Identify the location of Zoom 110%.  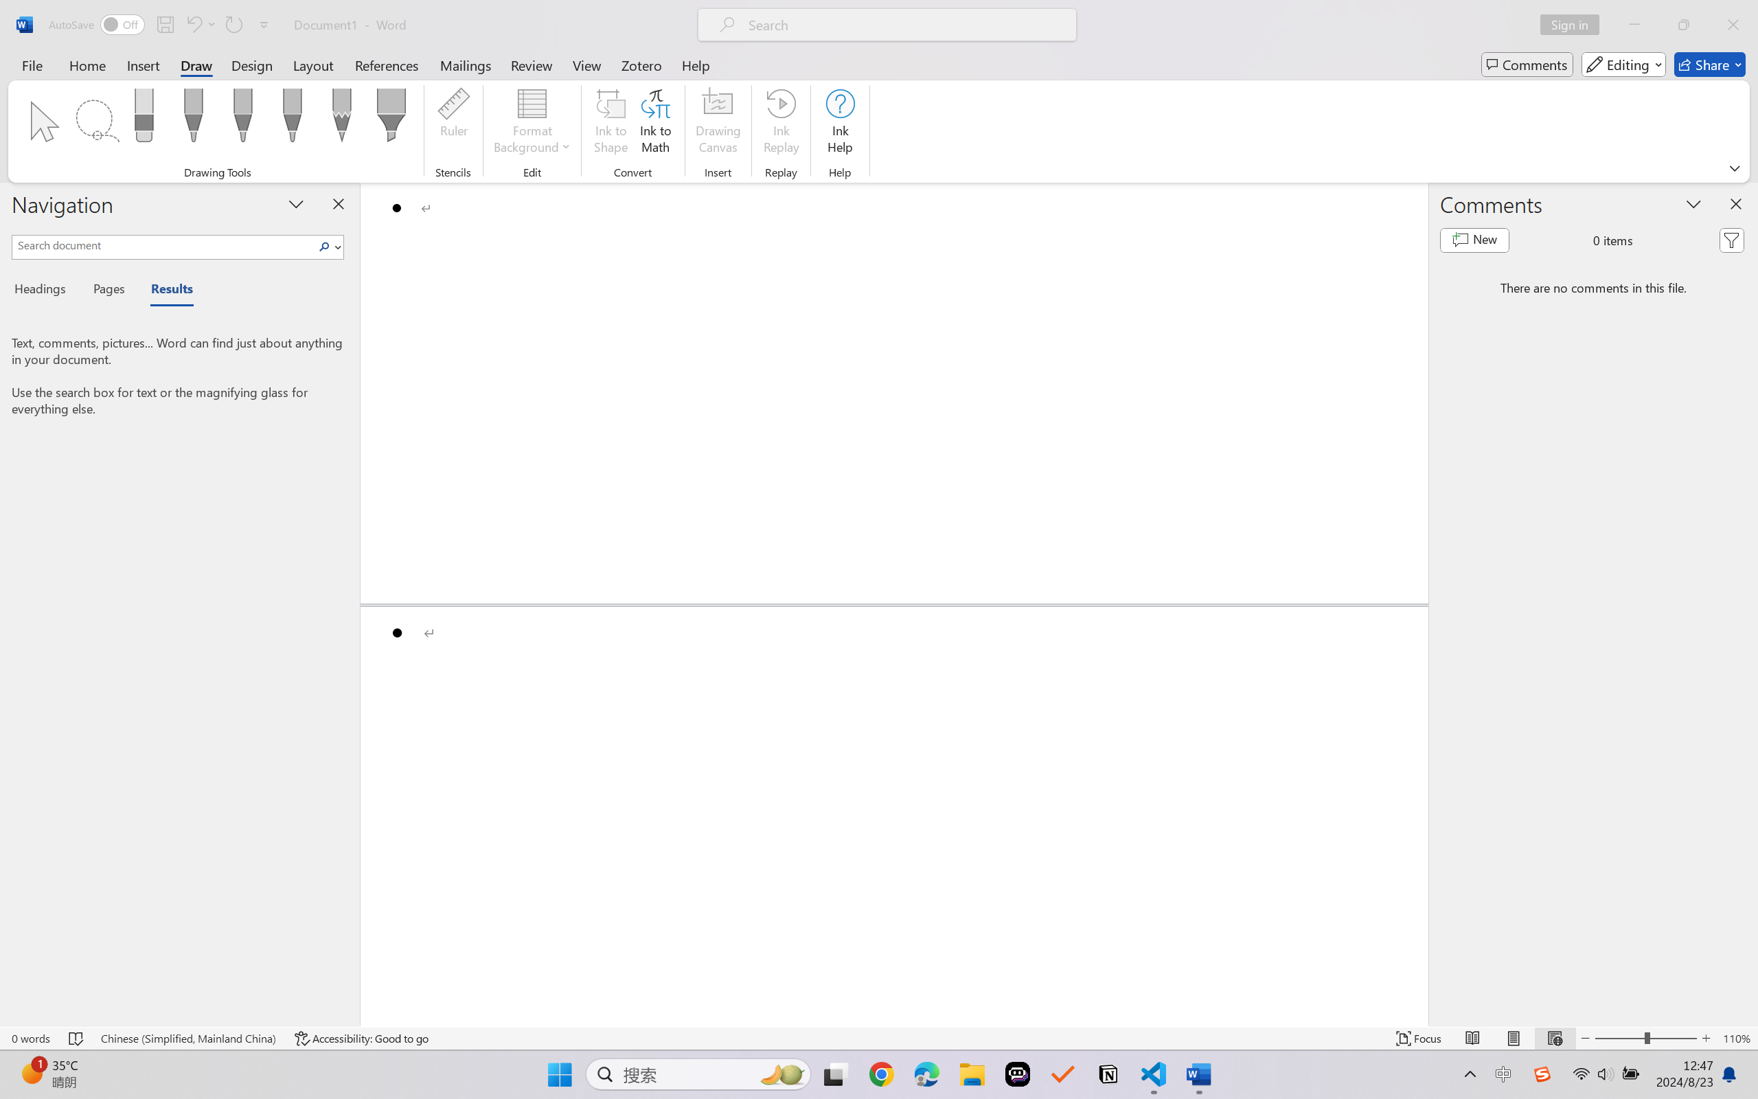
(1737, 1039).